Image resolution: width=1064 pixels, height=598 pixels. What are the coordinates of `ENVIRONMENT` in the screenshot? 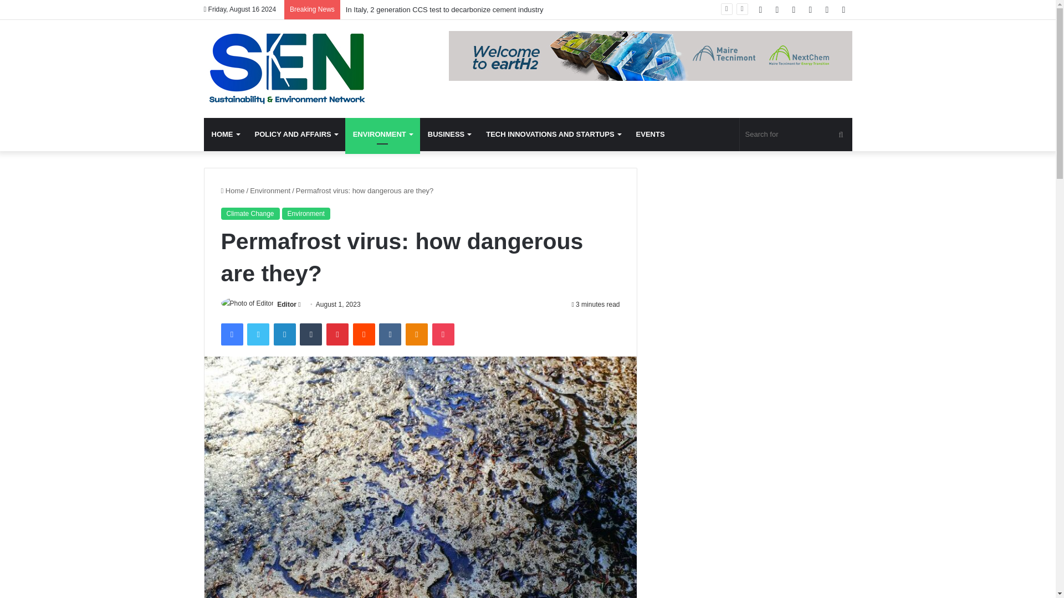 It's located at (382, 134).